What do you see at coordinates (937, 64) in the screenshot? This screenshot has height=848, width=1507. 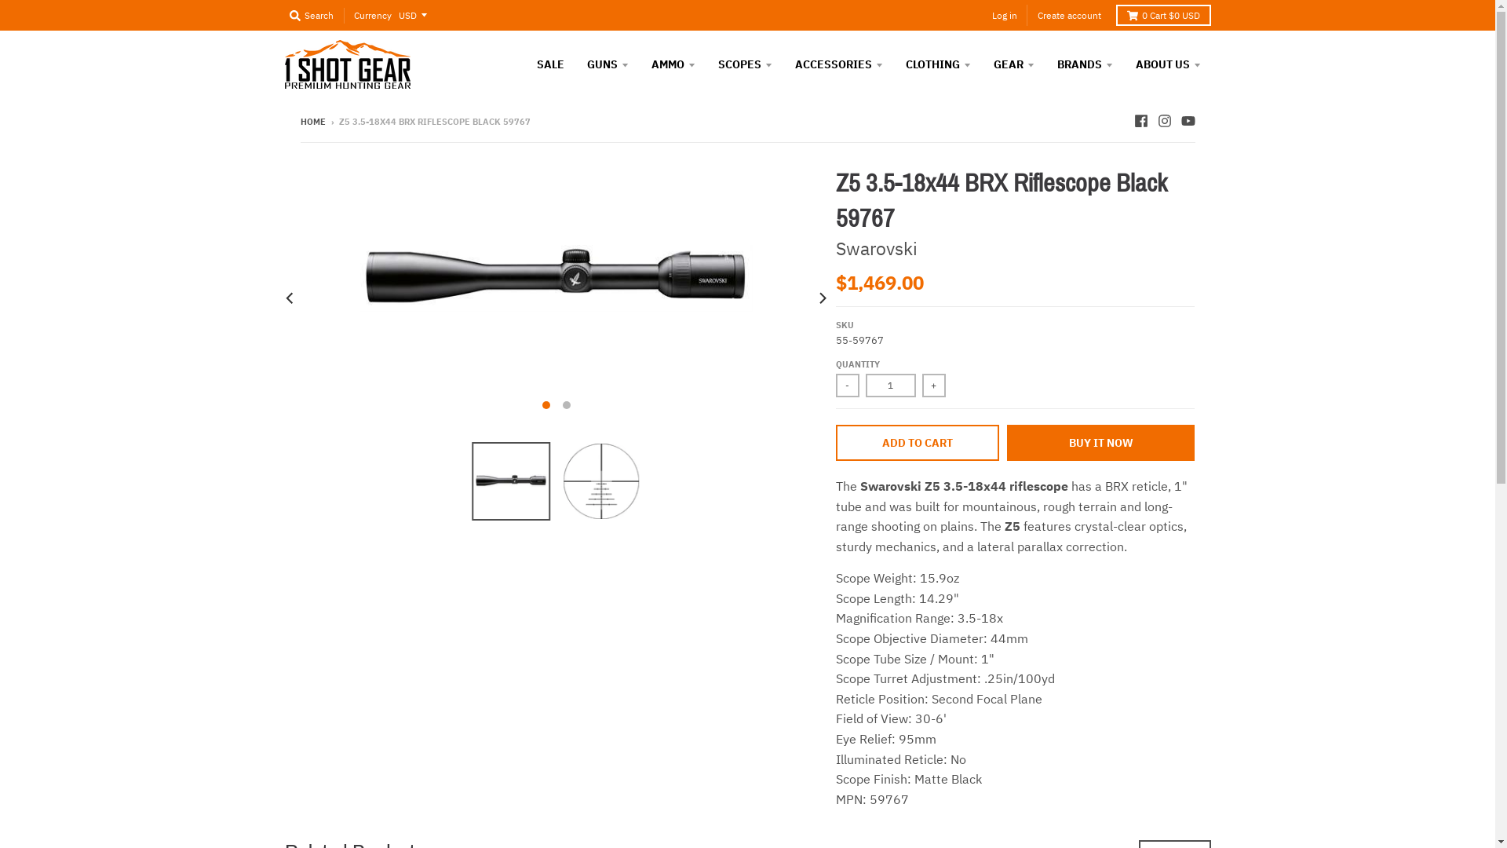 I see `CLOTHING` at bounding box center [937, 64].